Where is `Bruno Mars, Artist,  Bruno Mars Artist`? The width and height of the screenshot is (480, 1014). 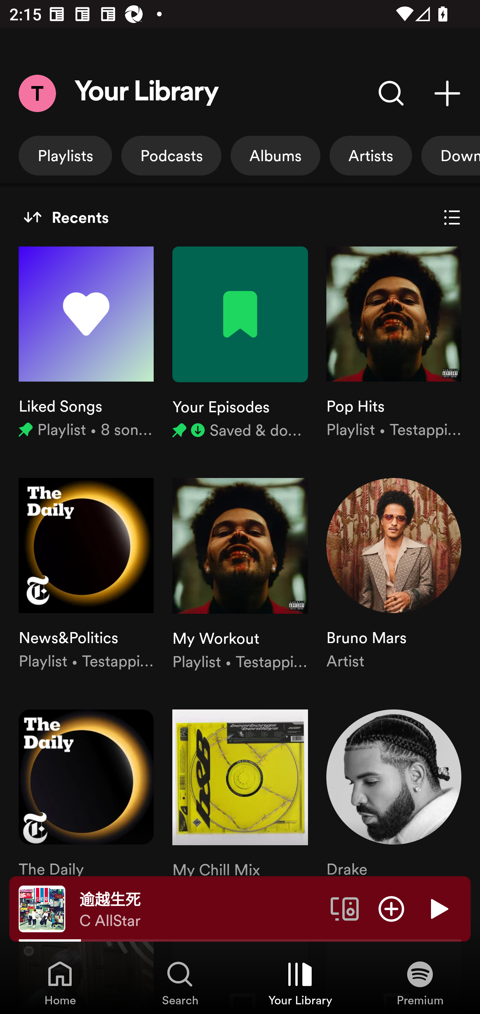 Bruno Mars, Artist,  Bruno Mars Artist is located at coordinates (394, 575).